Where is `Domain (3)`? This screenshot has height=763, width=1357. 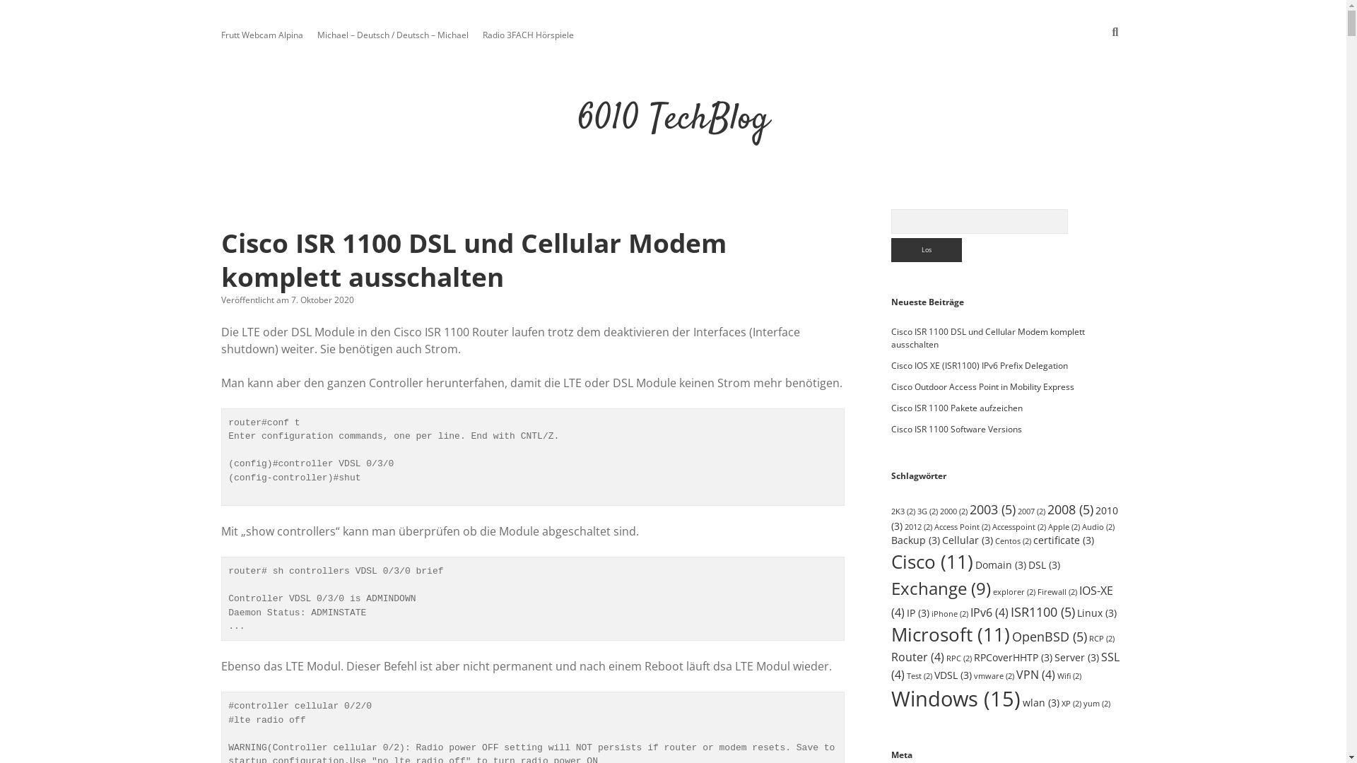 Domain (3) is located at coordinates (1001, 565).